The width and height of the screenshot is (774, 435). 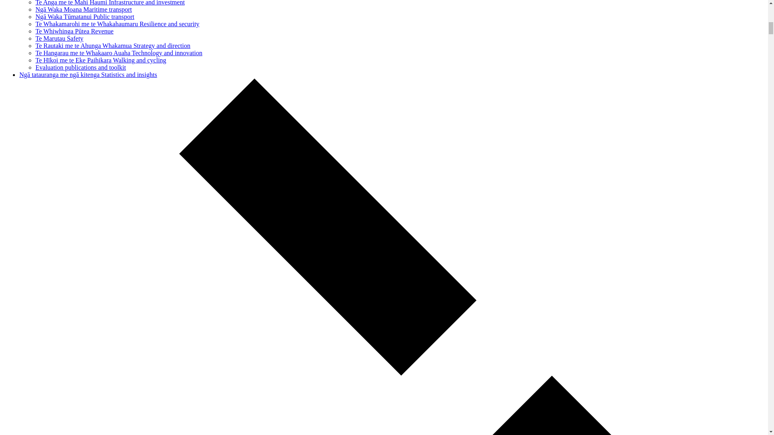 I want to click on Evaluation publications and toolkit, so click(x=81, y=67).